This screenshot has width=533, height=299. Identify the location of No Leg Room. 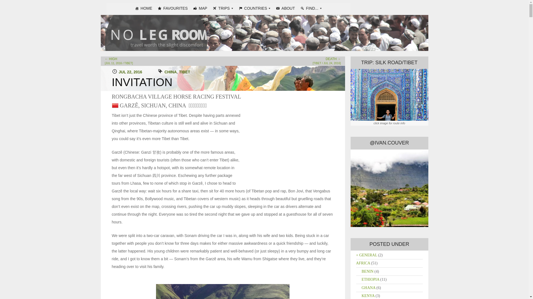
(137, 17).